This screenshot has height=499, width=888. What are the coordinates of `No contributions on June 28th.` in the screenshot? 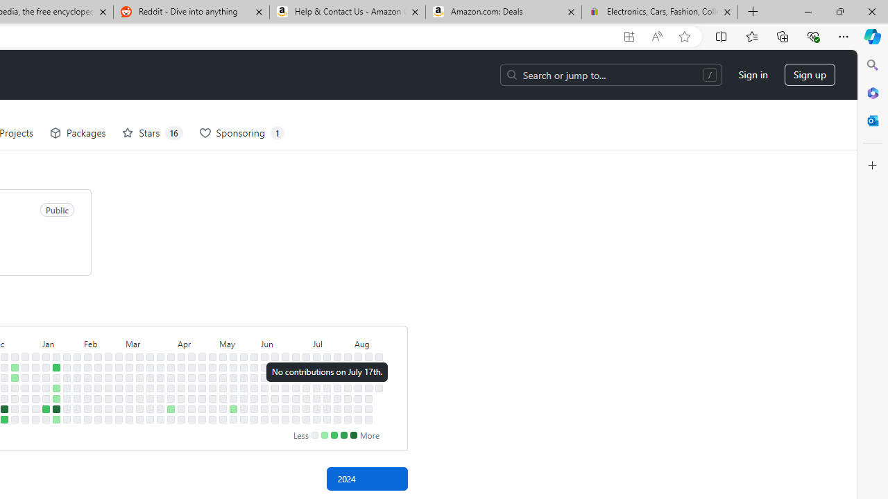 It's located at (296, 409).